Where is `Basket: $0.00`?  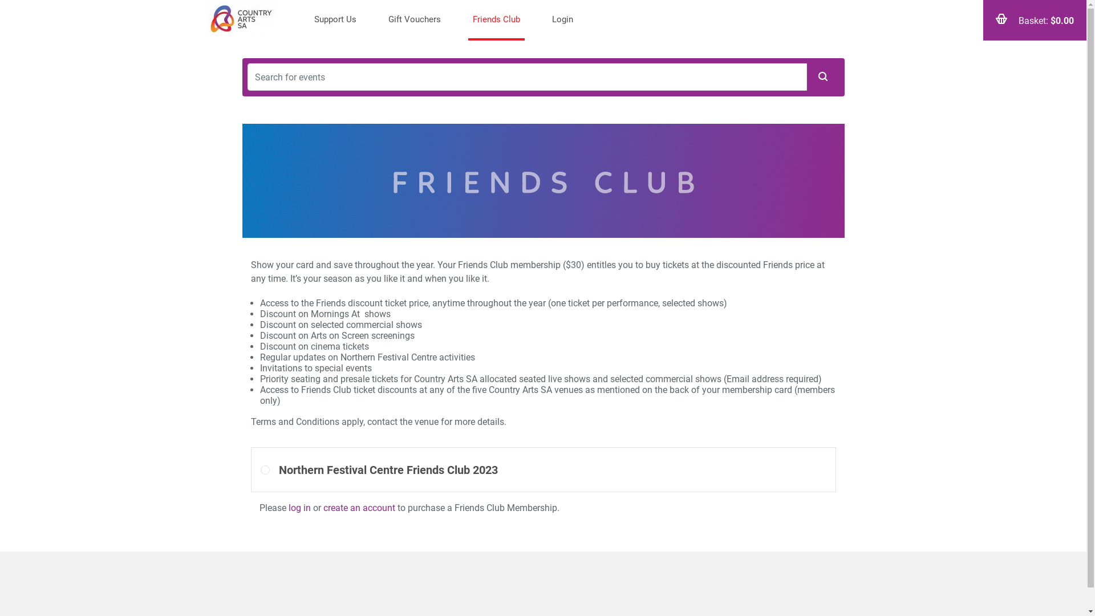 Basket: $0.00 is located at coordinates (1035, 21).